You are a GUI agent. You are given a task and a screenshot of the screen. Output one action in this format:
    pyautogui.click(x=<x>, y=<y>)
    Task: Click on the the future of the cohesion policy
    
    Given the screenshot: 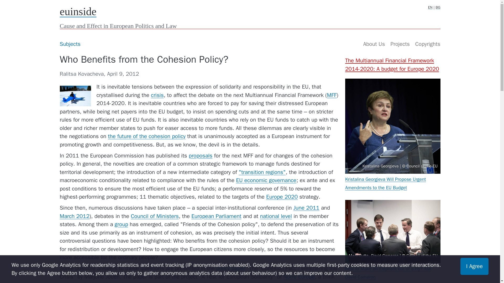 What is the action you would take?
    pyautogui.click(x=146, y=136)
    